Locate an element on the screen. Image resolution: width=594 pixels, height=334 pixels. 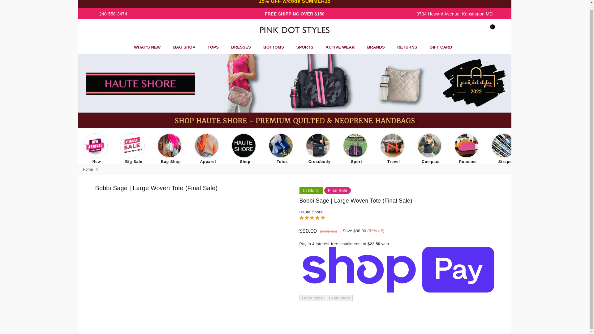
Back to the home page is located at coordinates (88, 169).